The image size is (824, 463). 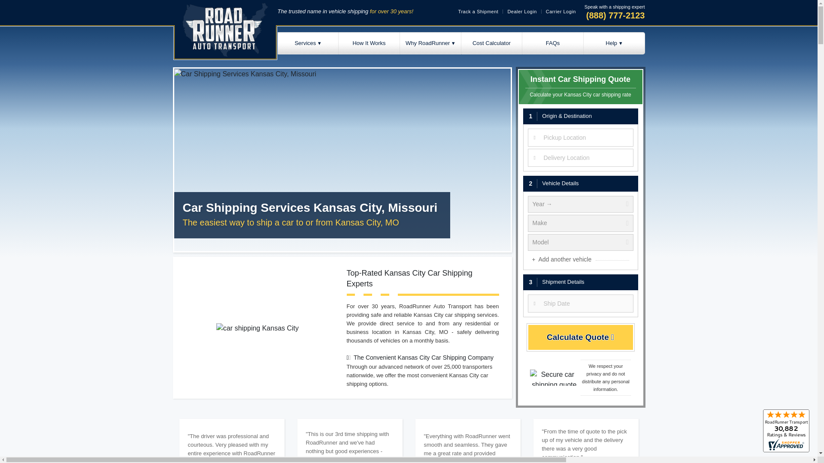 What do you see at coordinates (522, 11) in the screenshot?
I see `Dealer Login` at bounding box center [522, 11].